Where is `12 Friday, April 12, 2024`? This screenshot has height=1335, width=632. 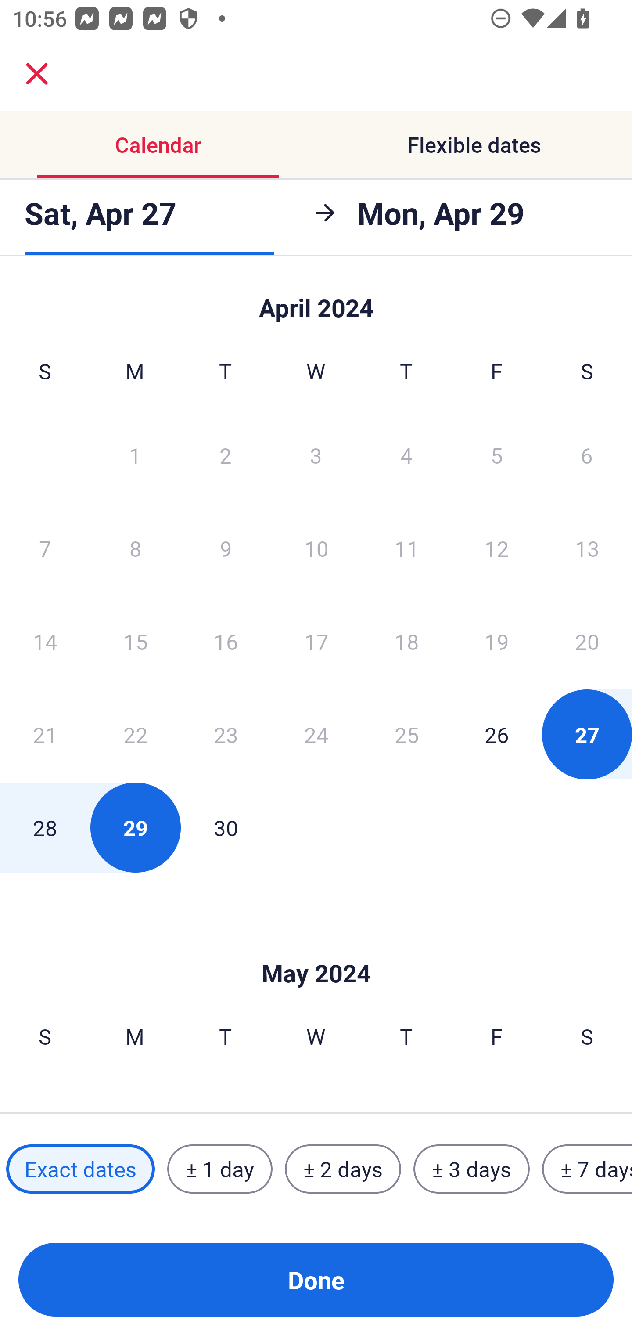 12 Friday, April 12, 2024 is located at coordinates (497, 548).